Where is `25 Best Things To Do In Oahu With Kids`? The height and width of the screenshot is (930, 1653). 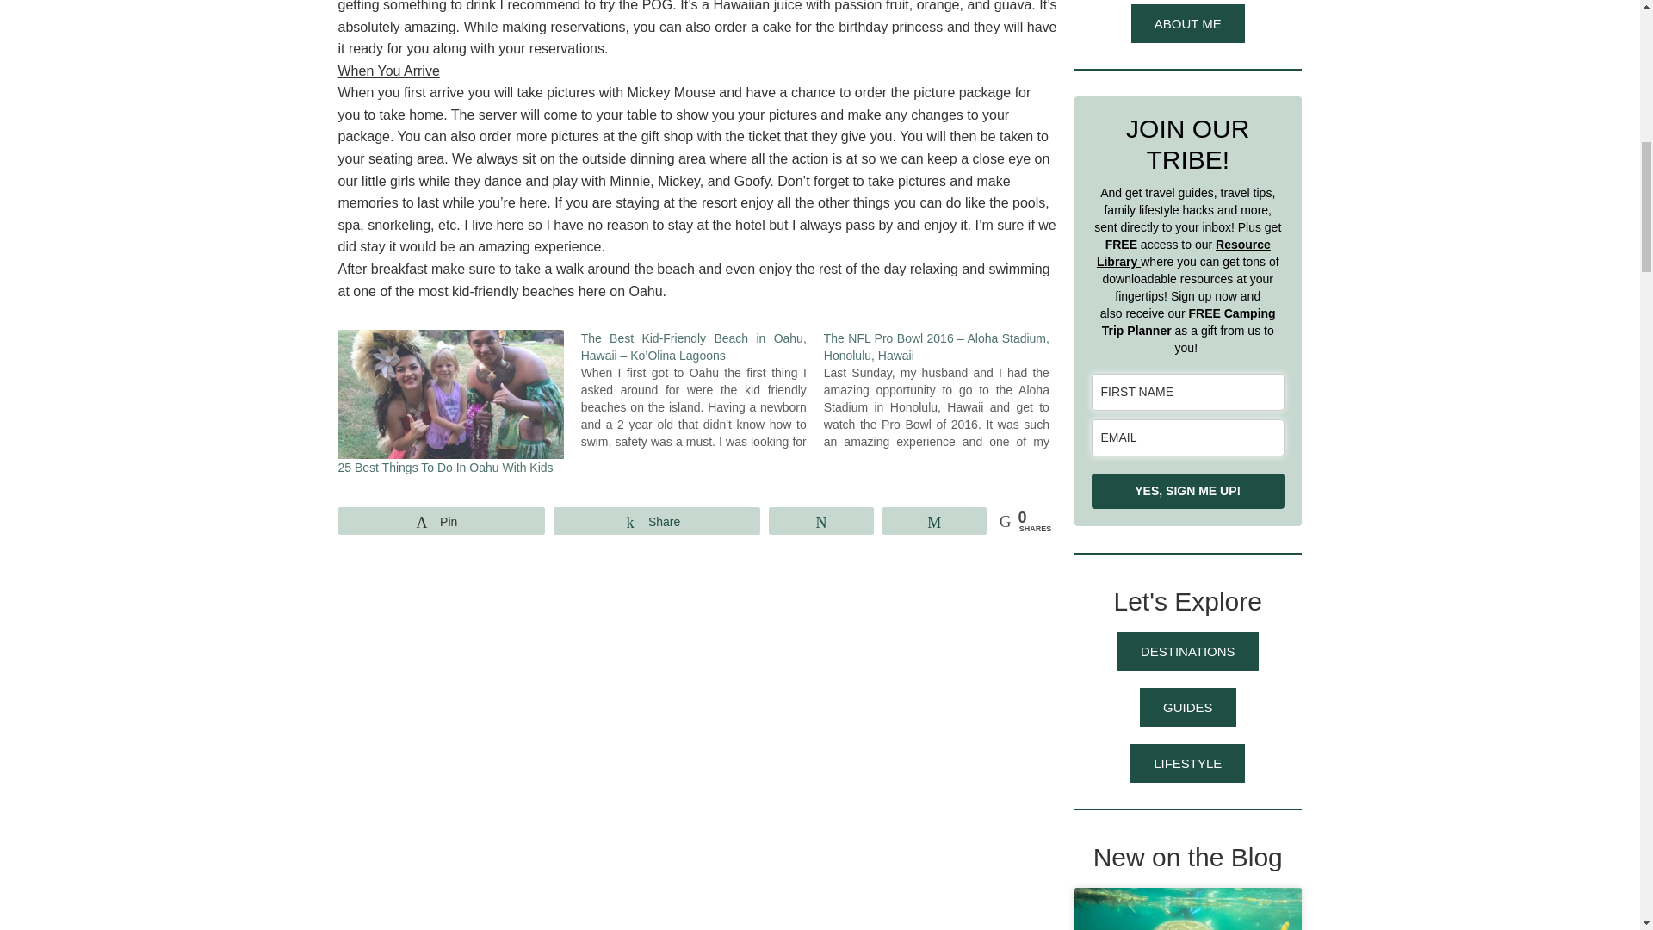 25 Best Things To Do In Oahu With Kids is located at coordinates (444, 467).